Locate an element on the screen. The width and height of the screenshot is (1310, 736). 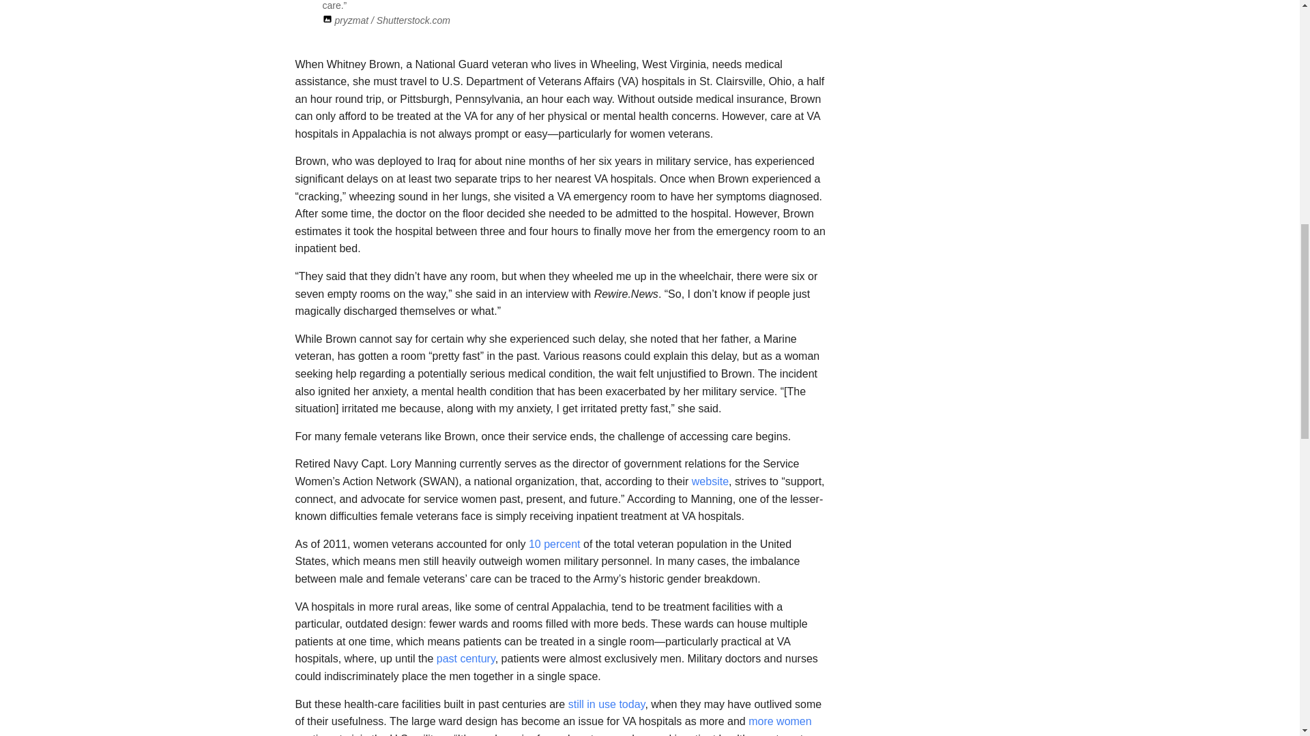
more women is located at coordinates (779, 721).